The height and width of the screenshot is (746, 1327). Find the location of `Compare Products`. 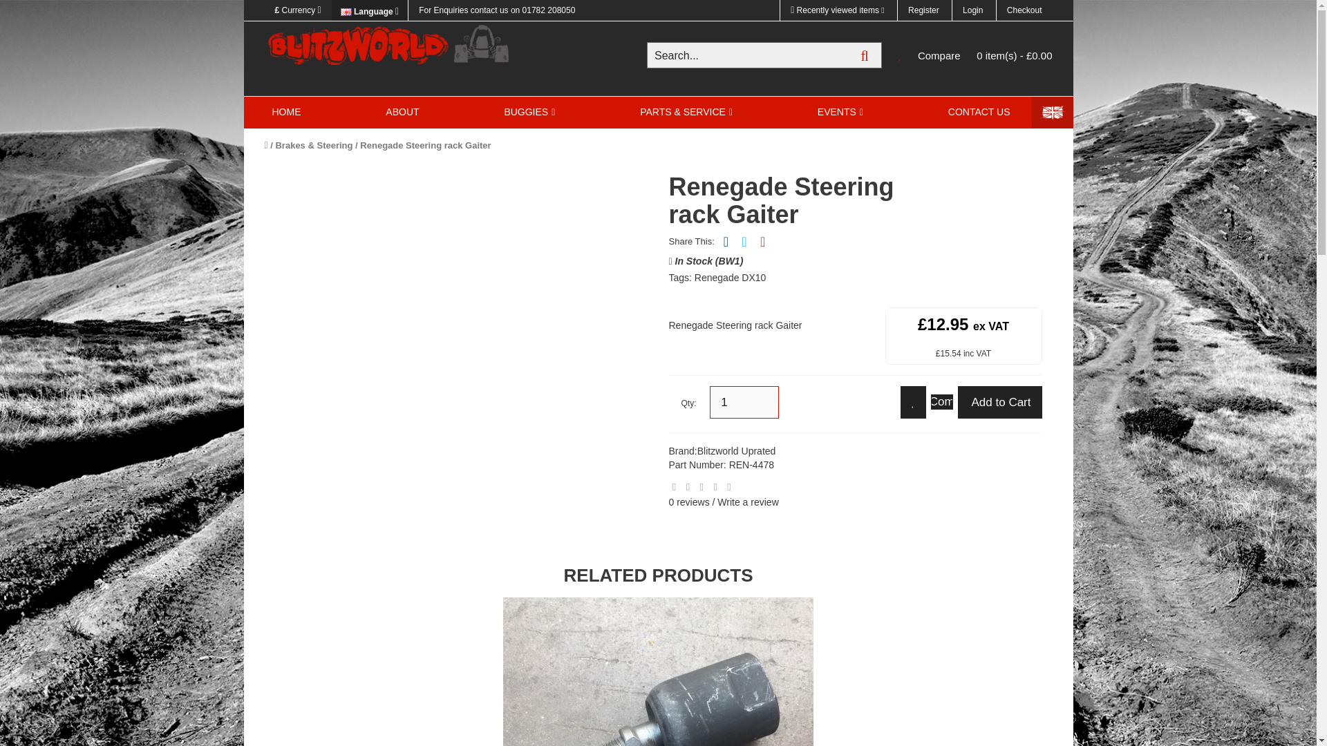

Compare Products is located at coordinates (932, 55).